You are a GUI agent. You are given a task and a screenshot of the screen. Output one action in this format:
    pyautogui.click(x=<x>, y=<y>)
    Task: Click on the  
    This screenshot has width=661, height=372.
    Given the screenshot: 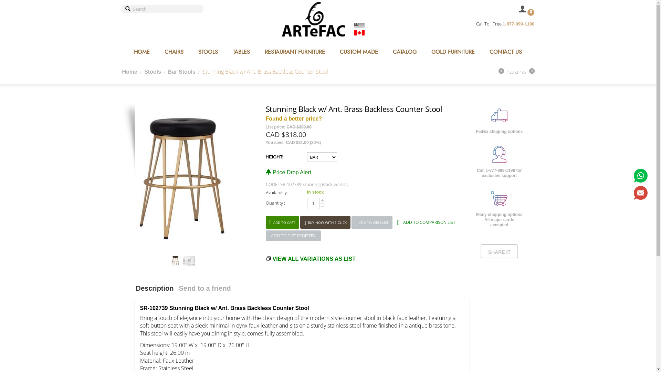 What is the action you would take?
    pyautogui.click(x=523, y=10)
    